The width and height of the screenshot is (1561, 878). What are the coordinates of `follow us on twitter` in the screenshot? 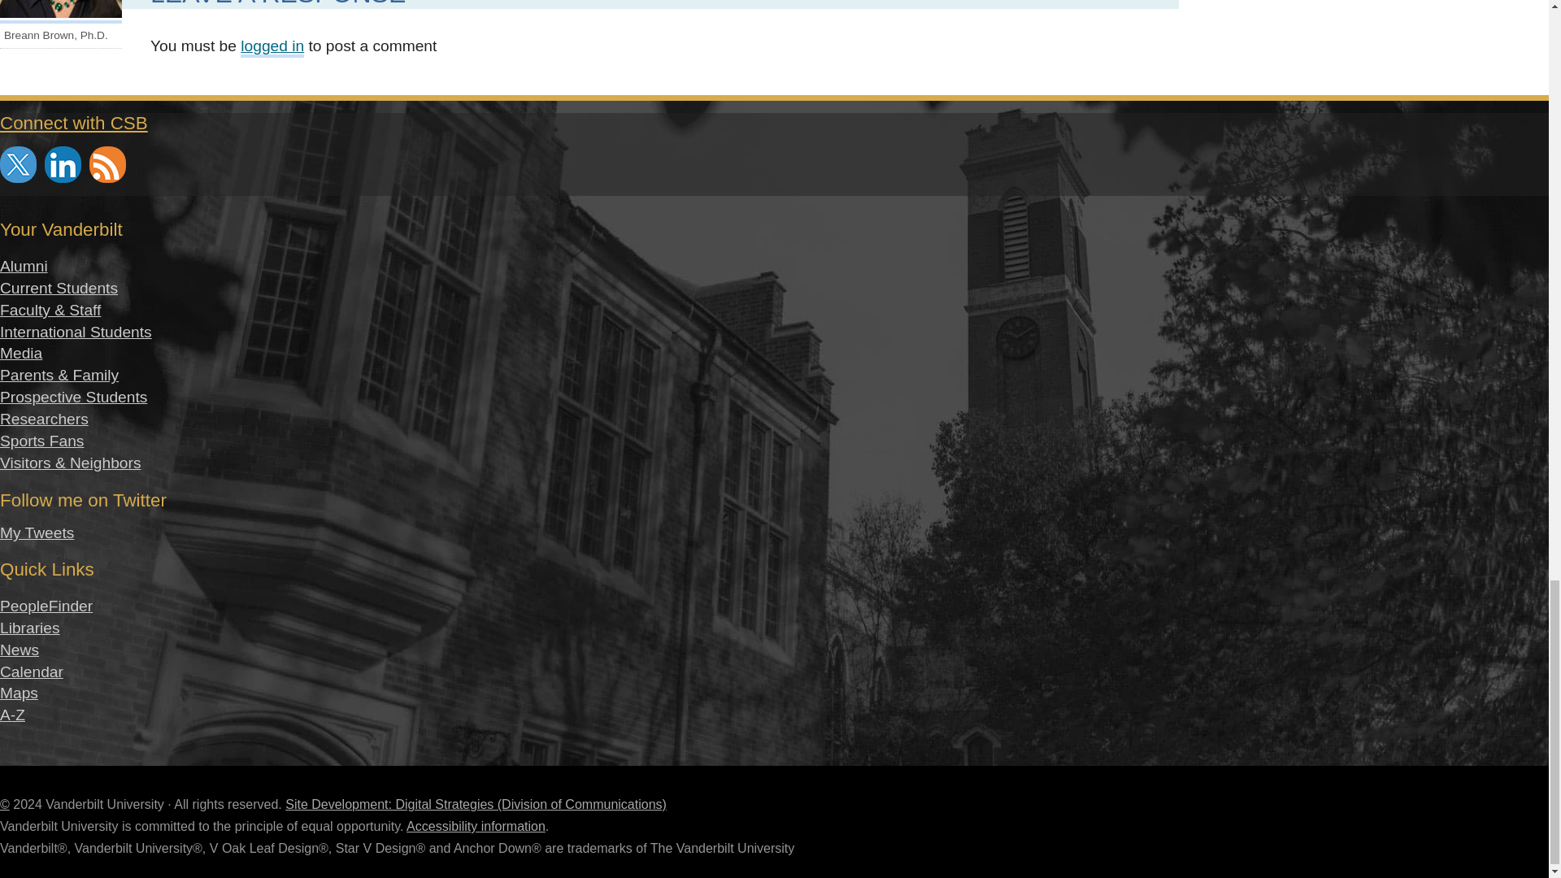 It's located at (18, 164).